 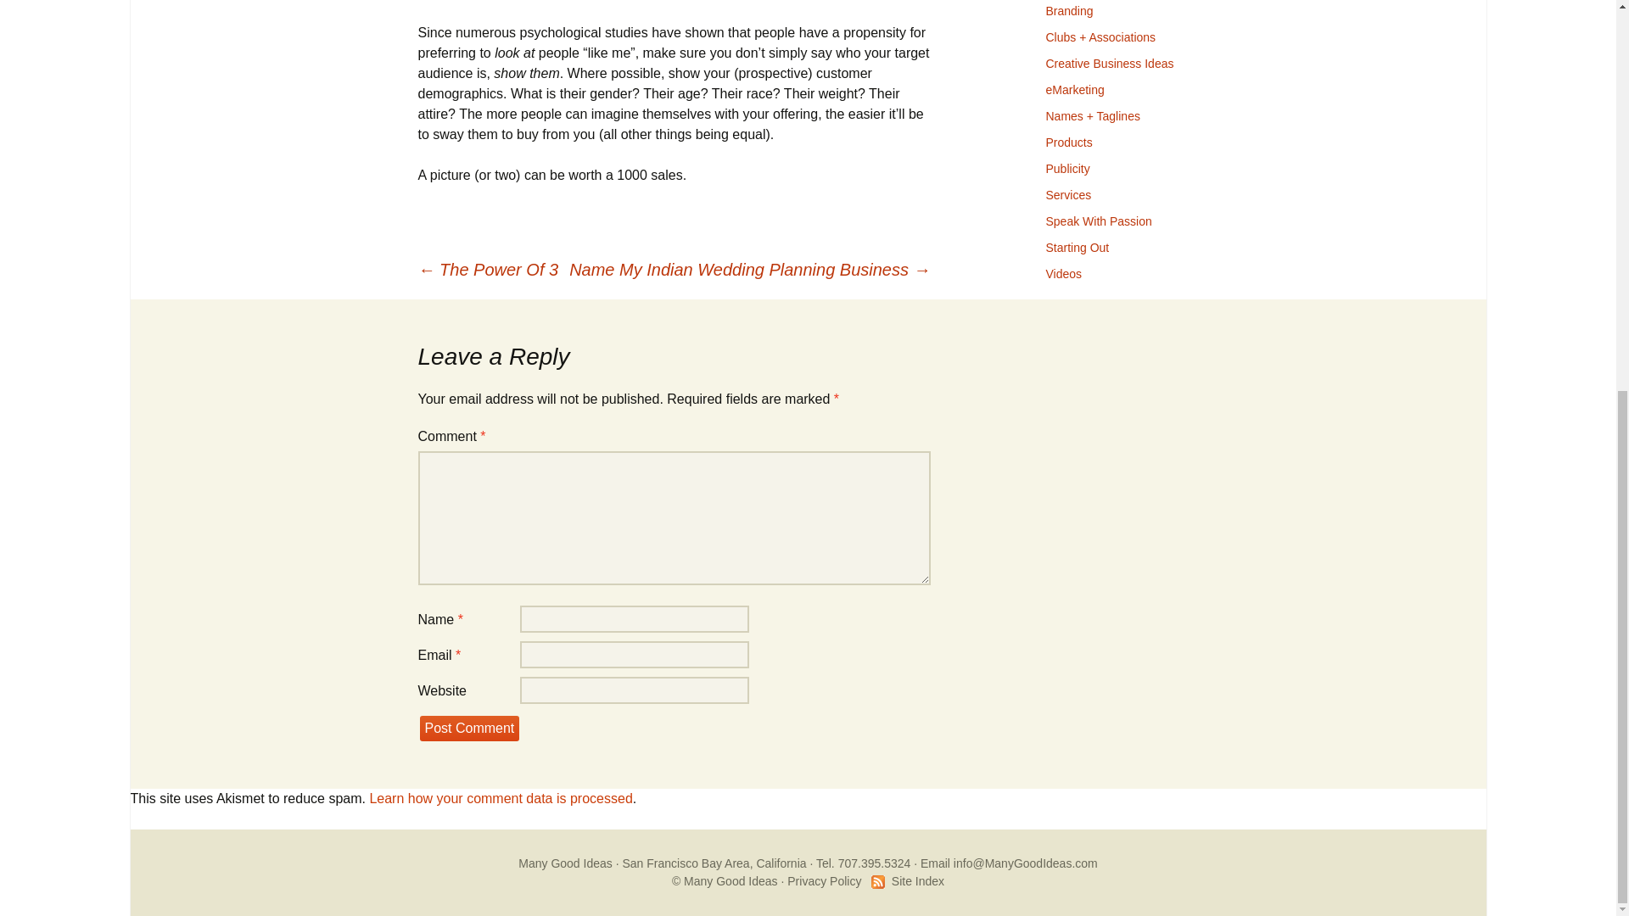 I want to click on Publicity, so click(x=1067, y=169).